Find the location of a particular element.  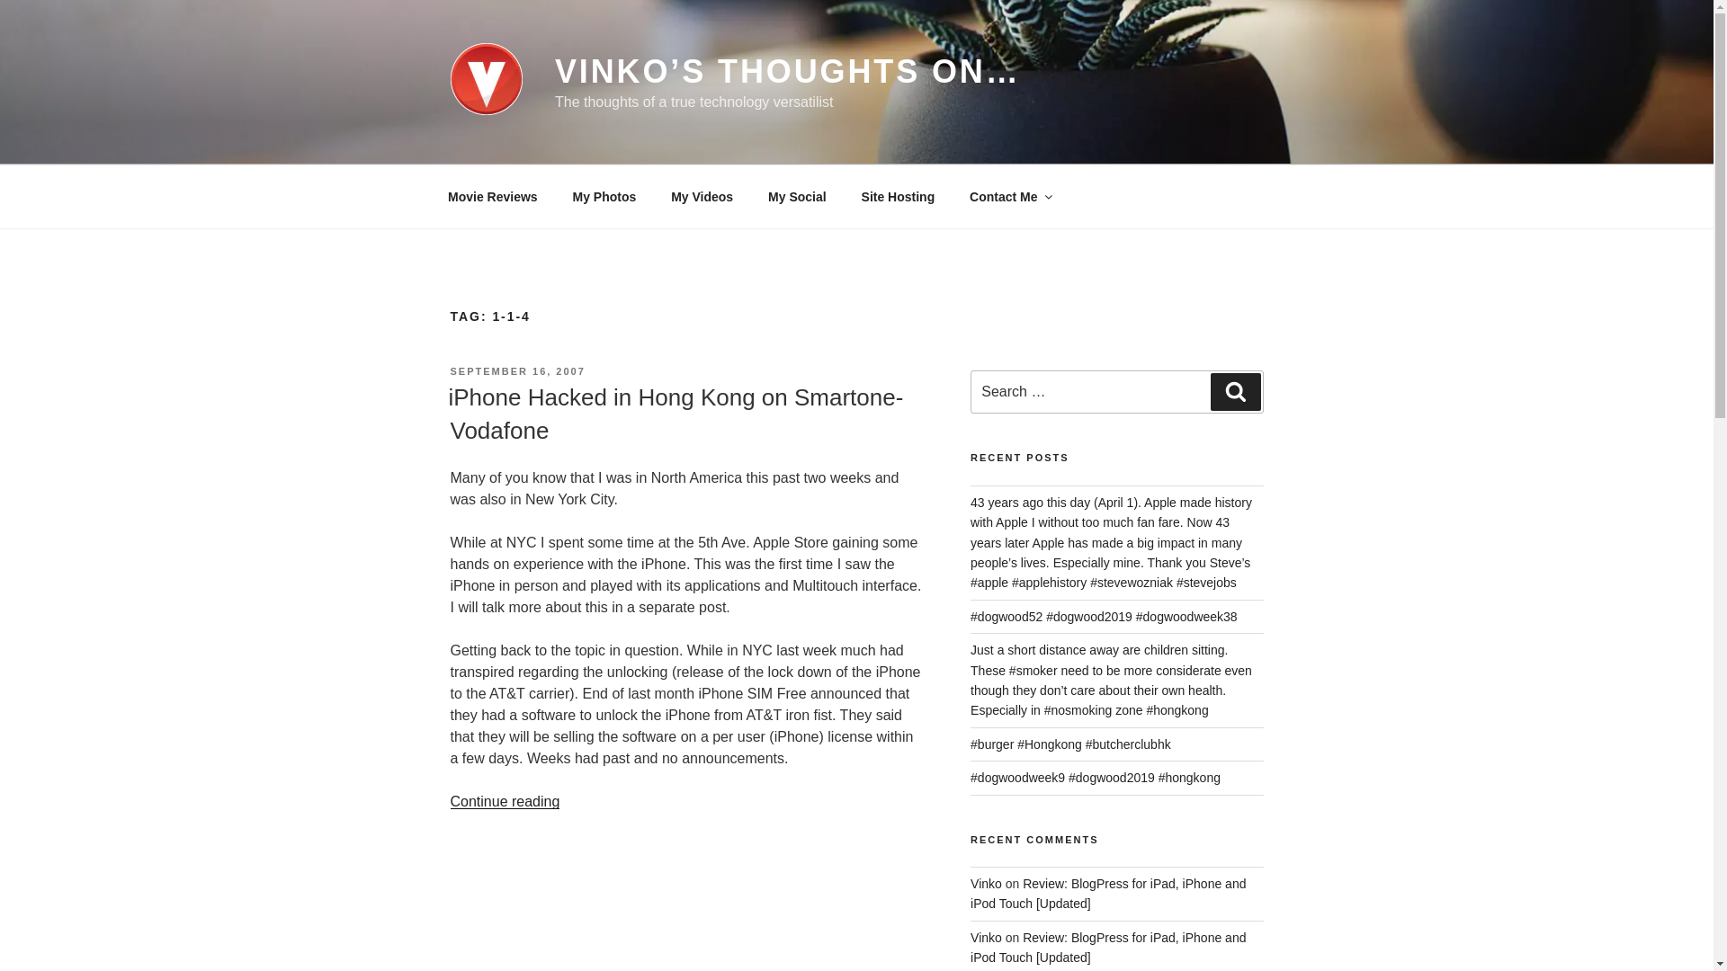

My Videos is located at coordinates (702, 196).